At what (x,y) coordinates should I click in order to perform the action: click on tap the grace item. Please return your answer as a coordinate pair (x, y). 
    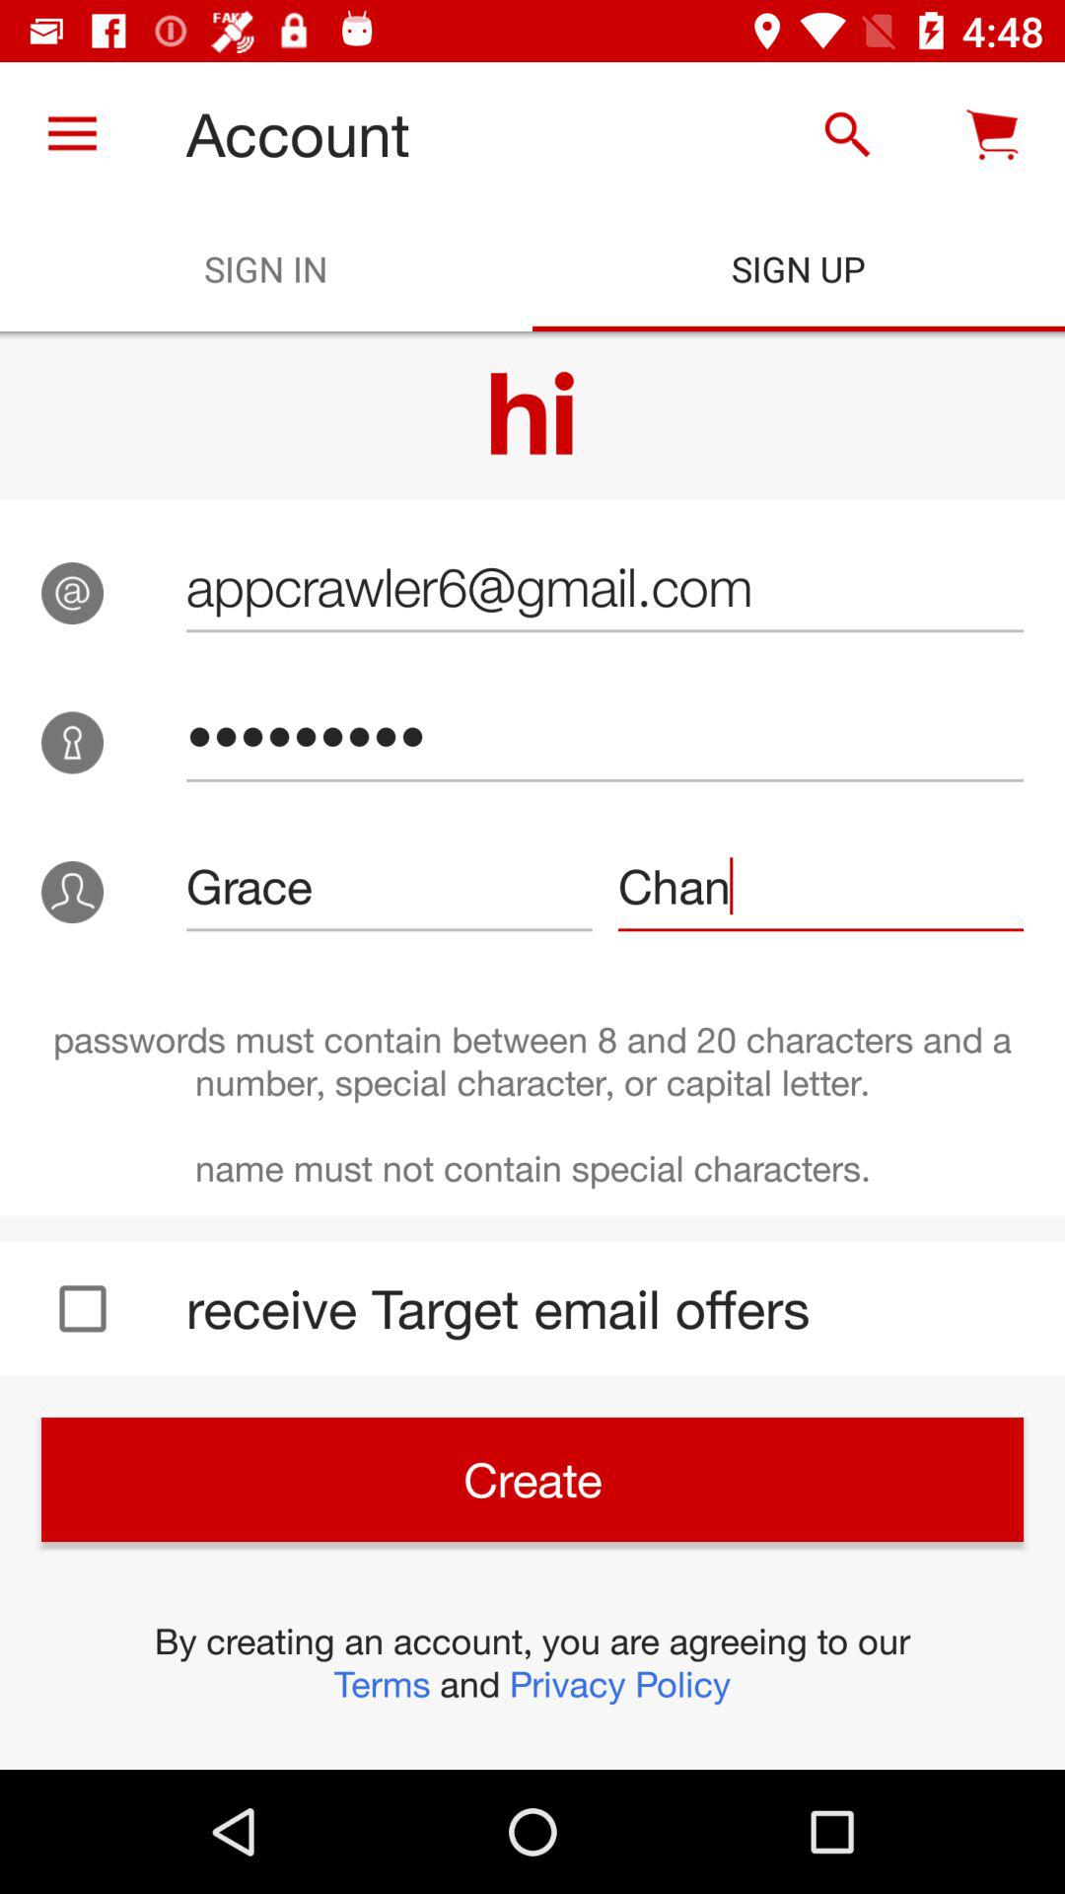
    Looking at the image, I should click on (389, 886).